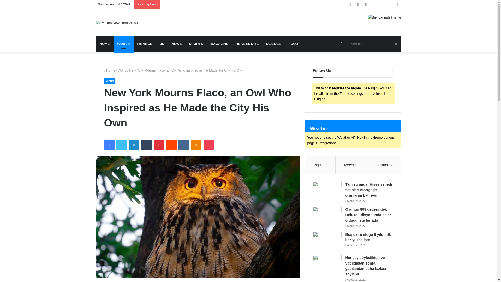 This screenshot has width=501, height=282. Describe the element at coordinates (196, 44) in the screenshot. I see `SPORTS` at that location.